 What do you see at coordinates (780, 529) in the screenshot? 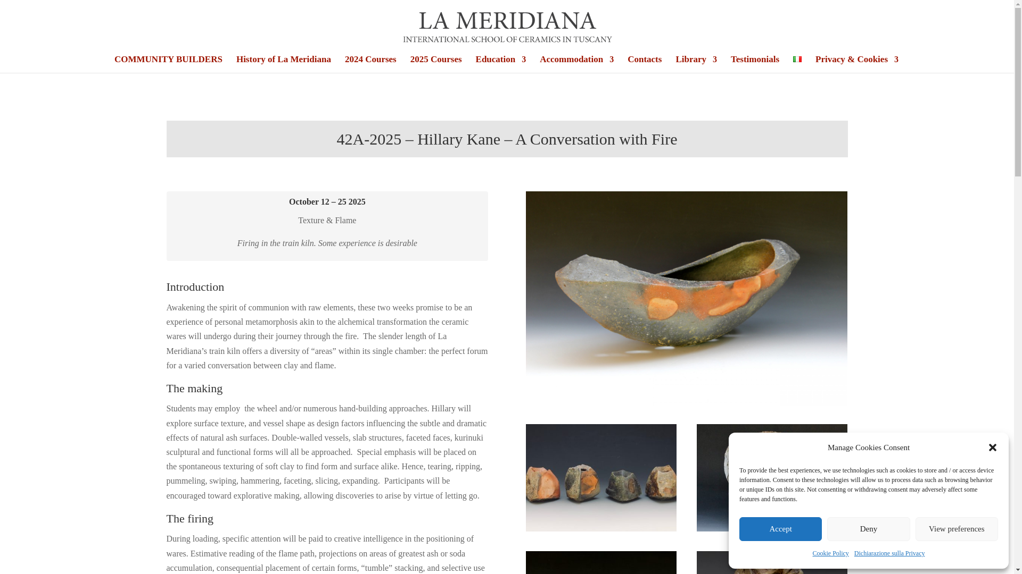
I see `Accept` at bounding box center [780, 529].